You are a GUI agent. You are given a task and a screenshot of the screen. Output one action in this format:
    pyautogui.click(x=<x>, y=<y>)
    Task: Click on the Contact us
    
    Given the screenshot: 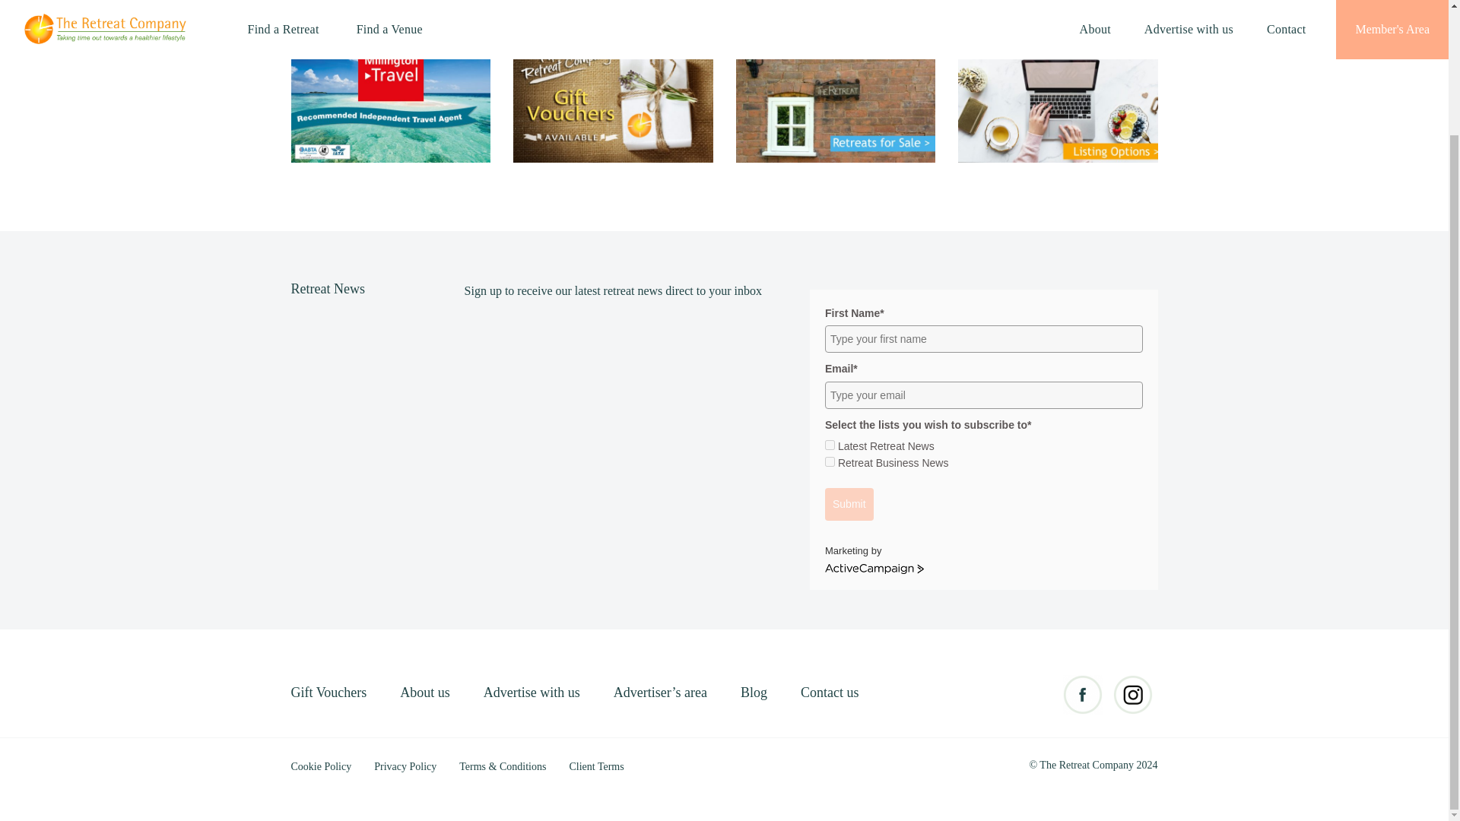 What is the action you would take?
    pyautogui.click(x=830, y=692)
    